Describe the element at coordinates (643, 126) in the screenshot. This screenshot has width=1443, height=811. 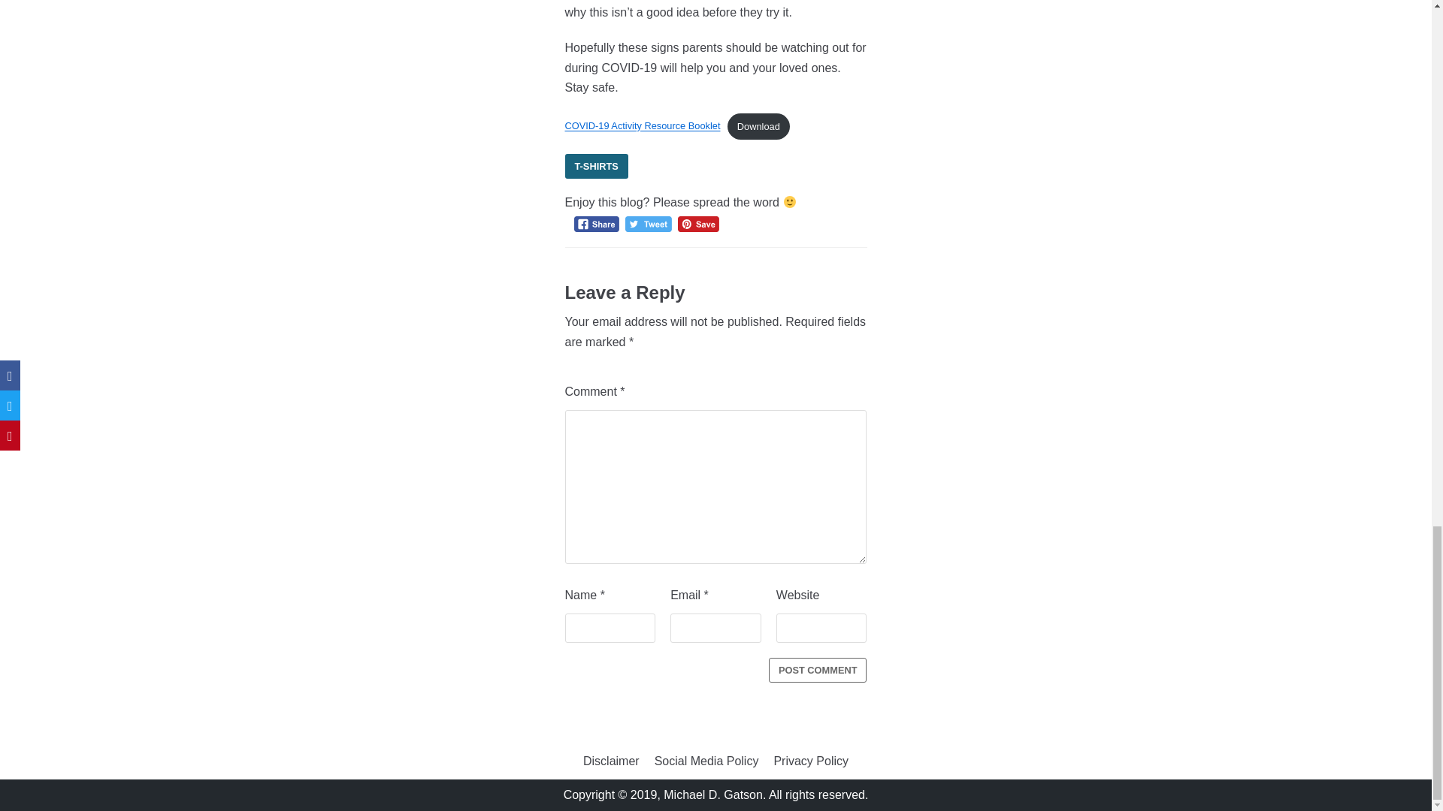
I see `COVID-19 Activity Resource Booklet` at that location.